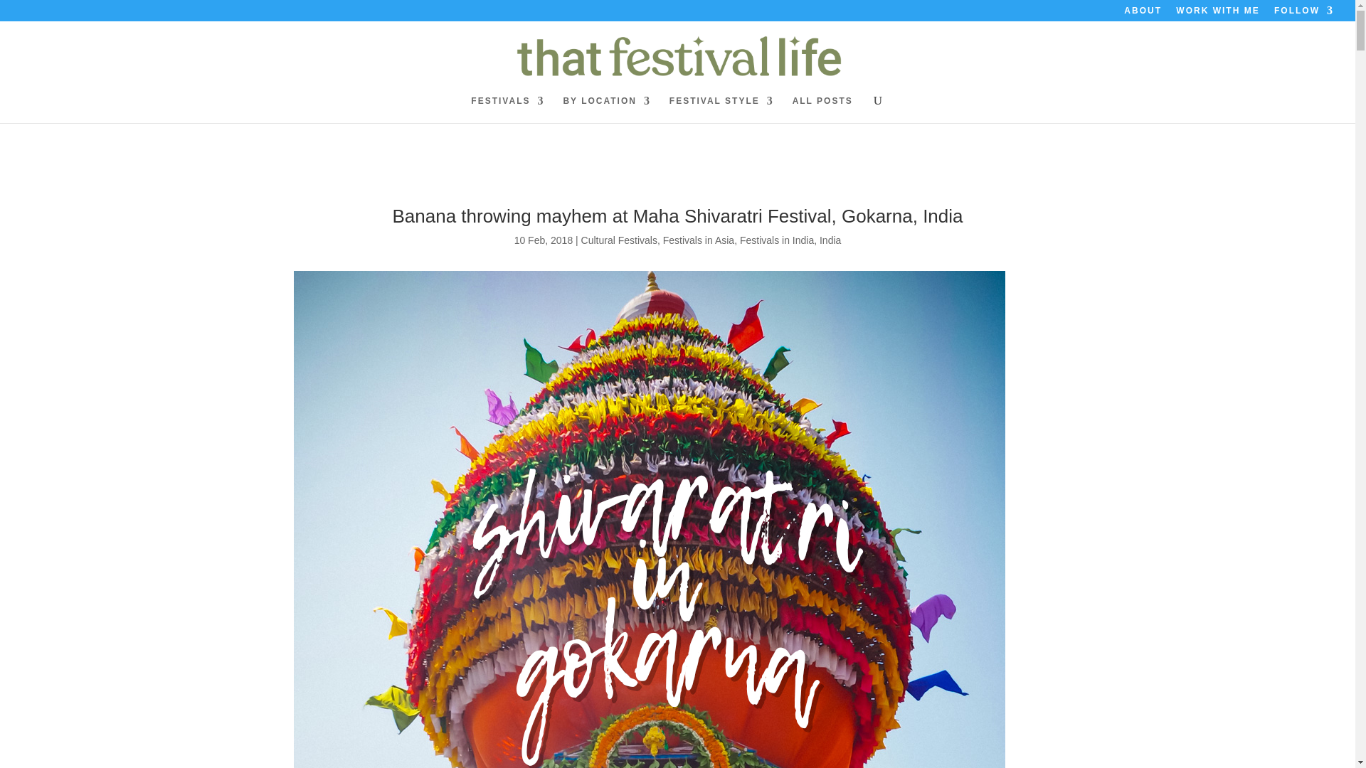 This screenshot has height=768, width=1366. I want to click on WORK WITH ME, so click(1218, 14).